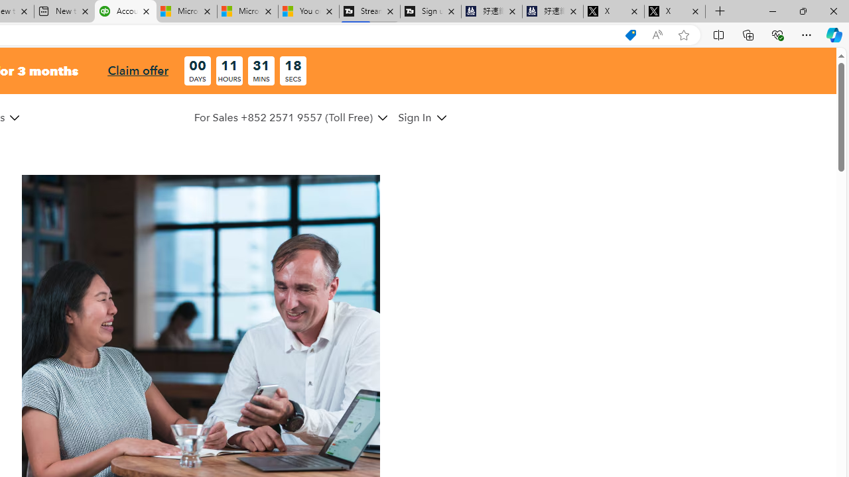  I want to click on Read aloud this page (Ctrl+Shift+U), so click(657, 35).